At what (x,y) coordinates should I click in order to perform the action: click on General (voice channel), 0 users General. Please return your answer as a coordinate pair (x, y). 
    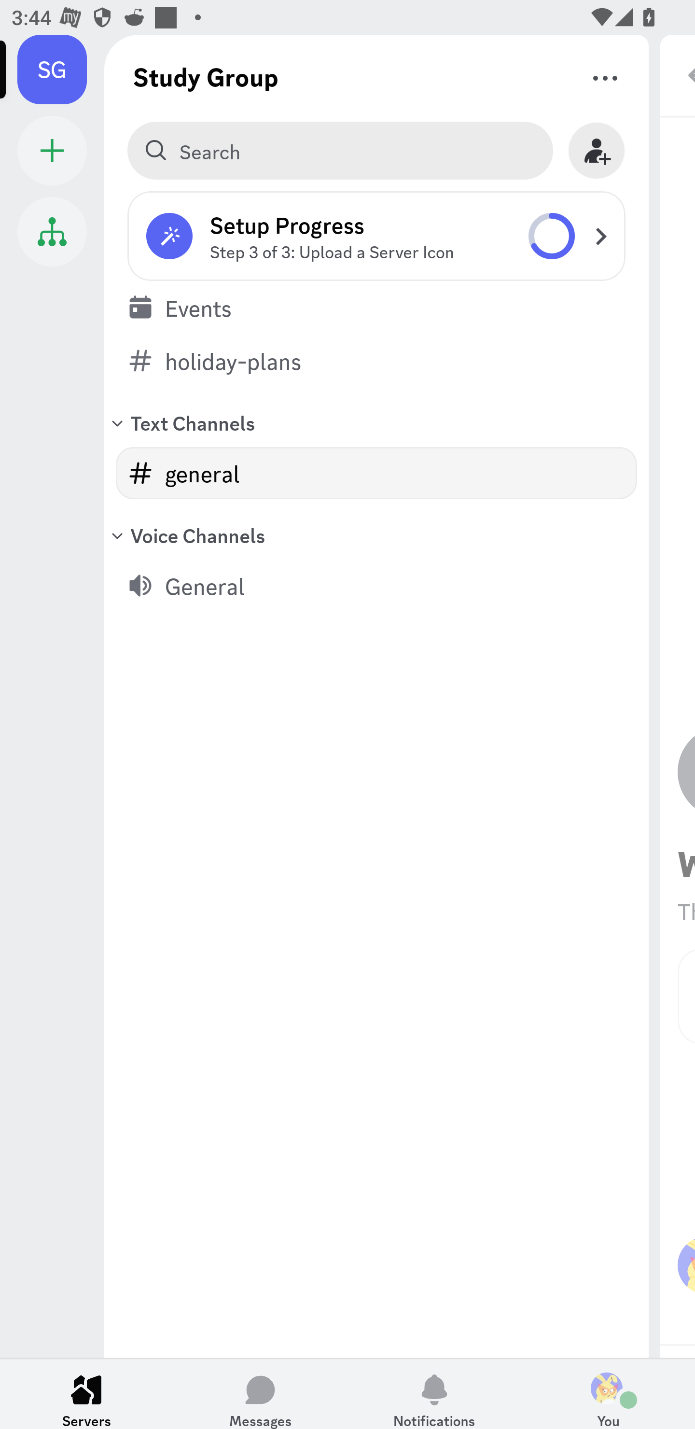
    Looking at the image, I should click on (376, 586).